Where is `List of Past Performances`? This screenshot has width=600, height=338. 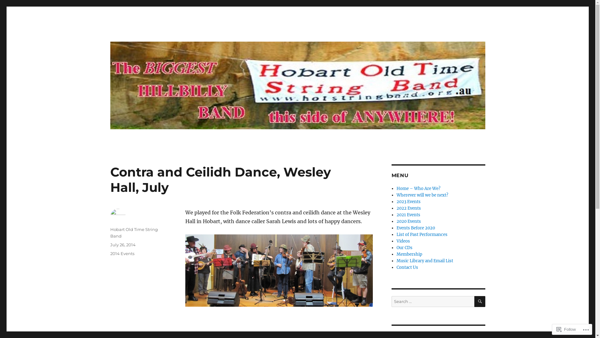
List of Past Performances is located at coordinates (422, 235).